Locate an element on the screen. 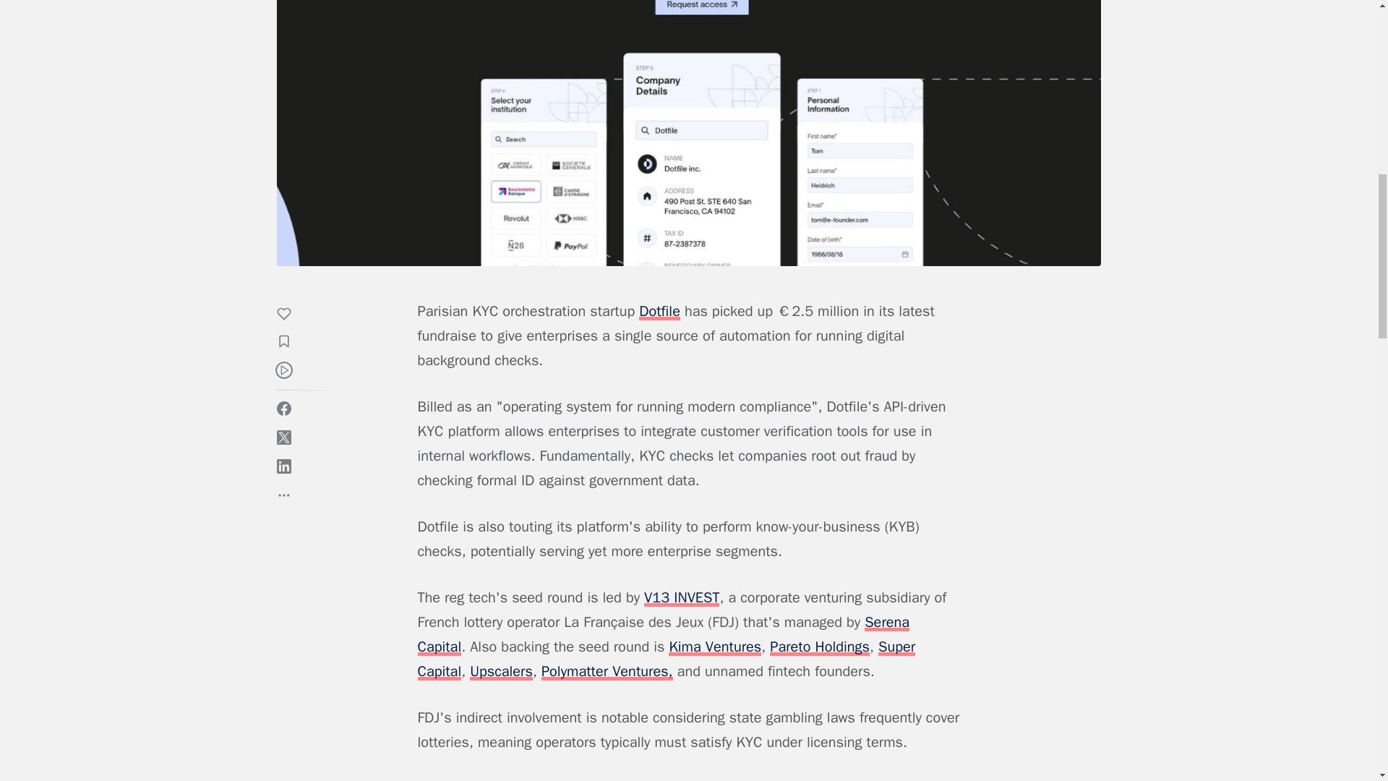 Image resolution: width=1388 pixels, height=781 pixels. Share on Linkedin is located at coordinates (283, 466).